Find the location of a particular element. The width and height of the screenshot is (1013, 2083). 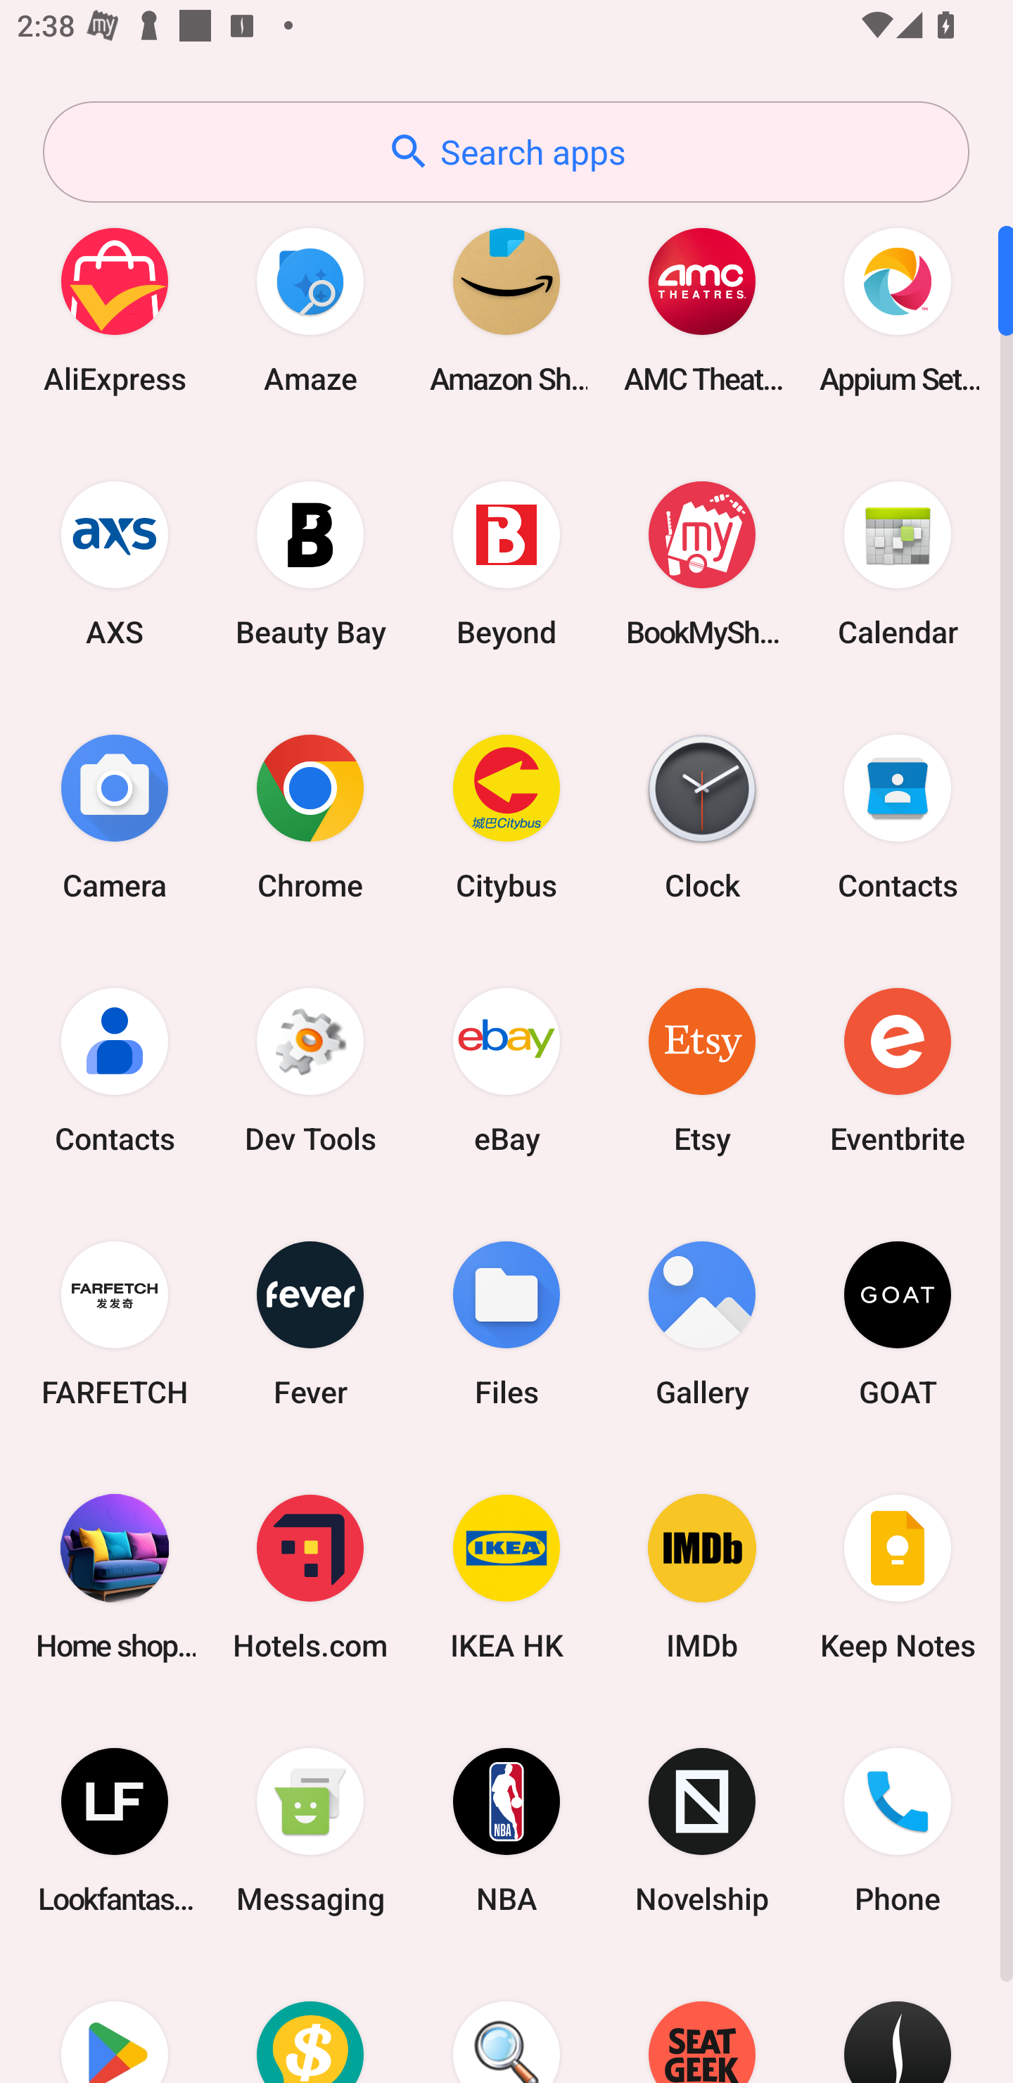

Citybus is located at coordinates (507, 816).